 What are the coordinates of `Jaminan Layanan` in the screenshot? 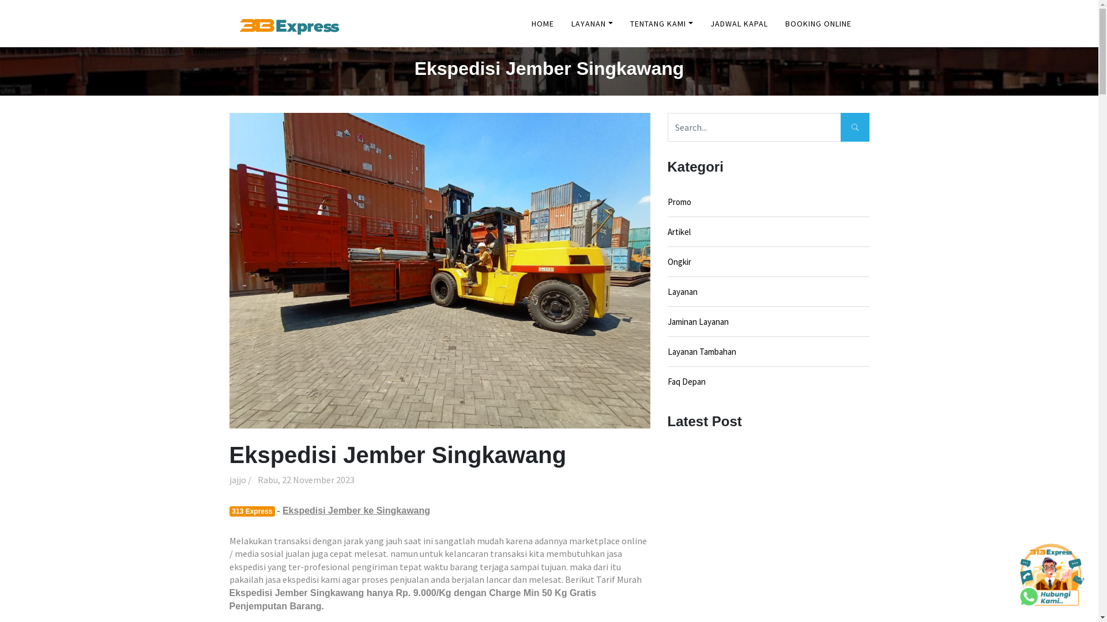 It's located at (769, 321).